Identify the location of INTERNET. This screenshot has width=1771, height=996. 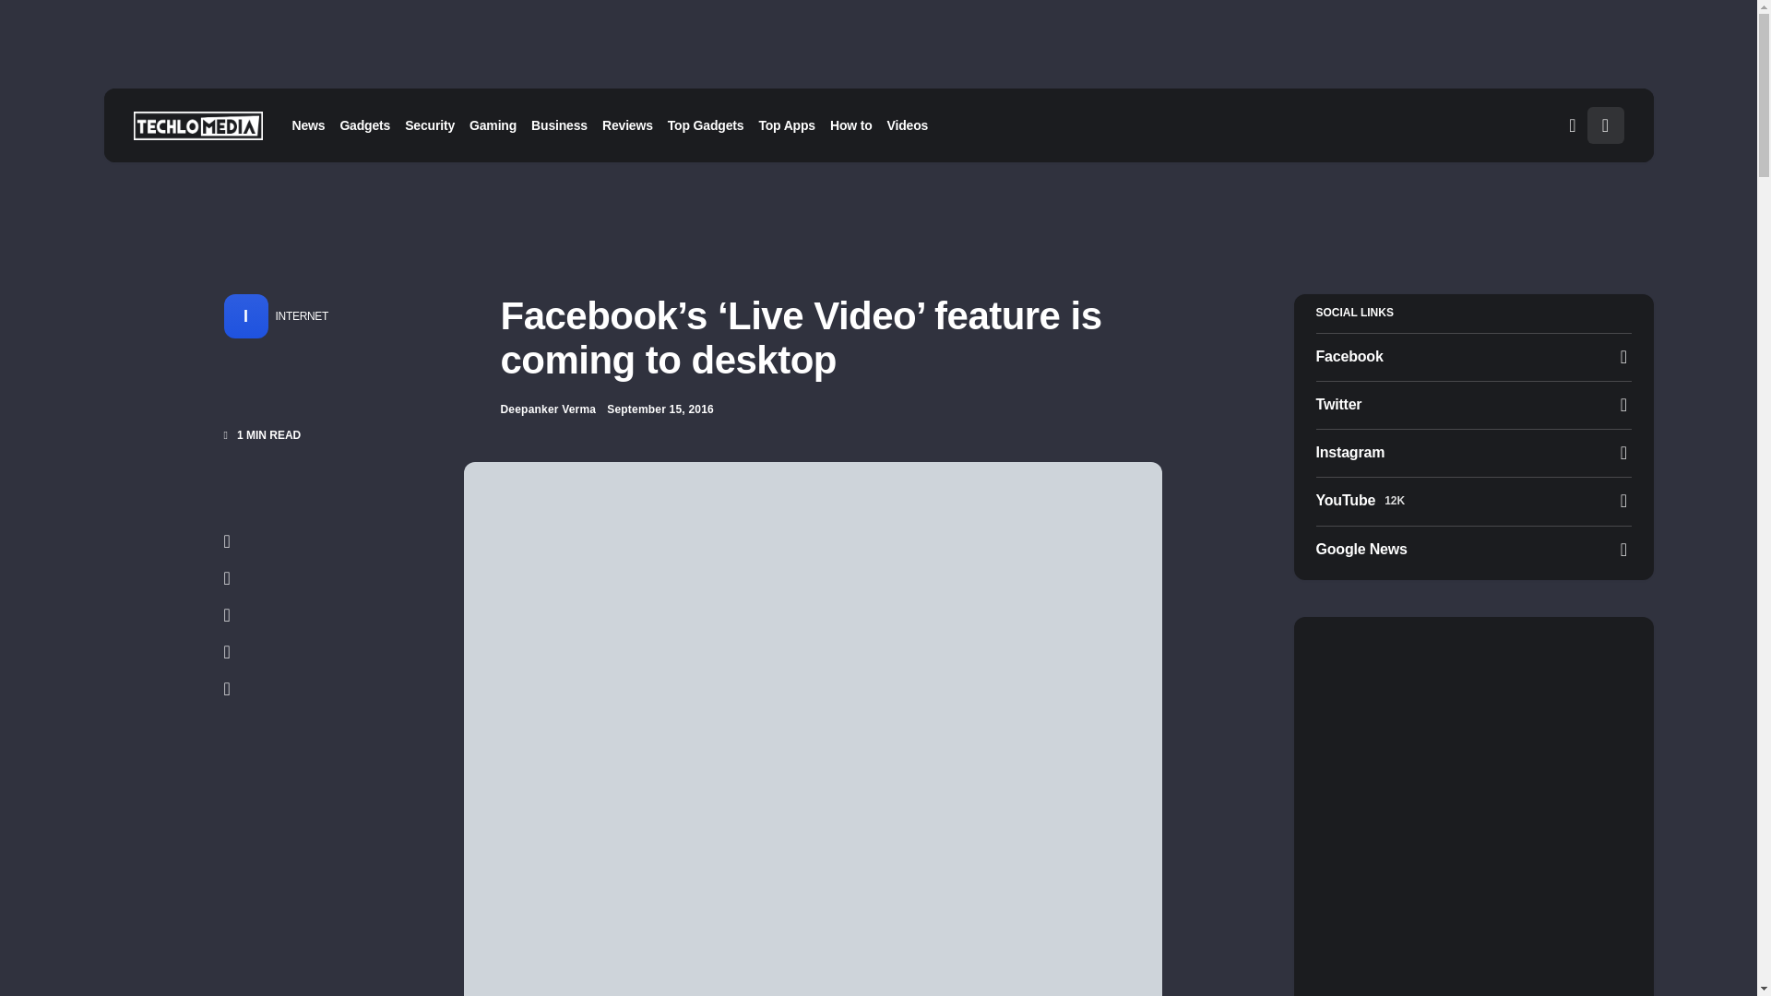
(297, 315).